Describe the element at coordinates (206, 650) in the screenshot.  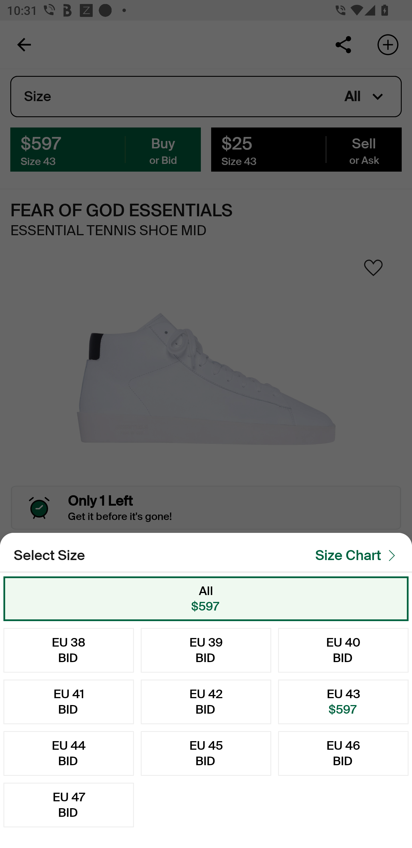
I see `EU 39 BID` at that location.